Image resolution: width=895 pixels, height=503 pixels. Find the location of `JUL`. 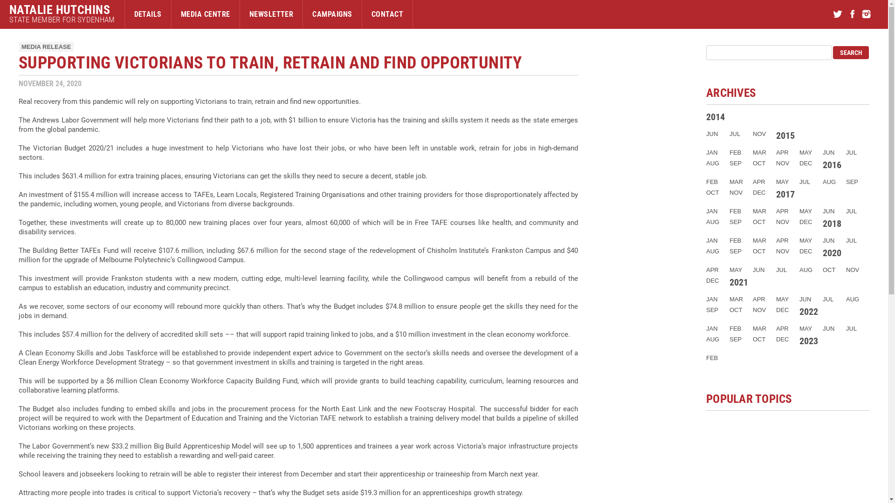

JUL is located at coordinates (781, 270).